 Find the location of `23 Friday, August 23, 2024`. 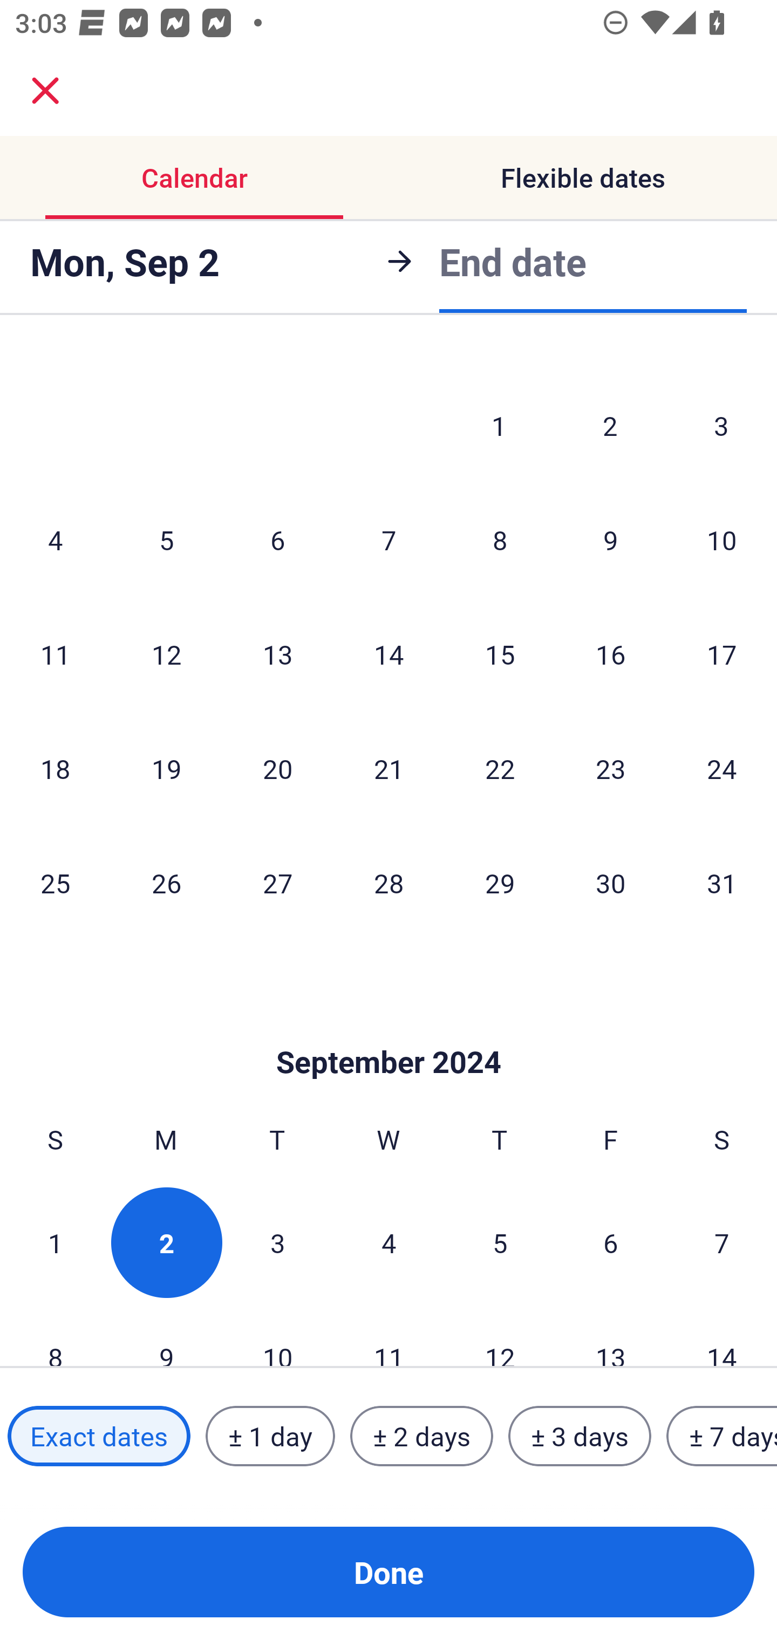

23 Friday, August 23, 2024 is located at coordinates (611, 768).